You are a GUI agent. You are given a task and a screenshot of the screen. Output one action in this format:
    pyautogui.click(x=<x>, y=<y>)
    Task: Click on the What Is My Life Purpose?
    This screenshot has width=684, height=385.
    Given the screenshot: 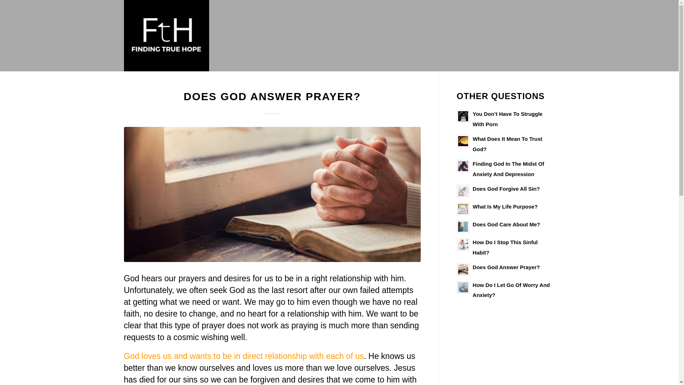 What is the action you would take?
    pyautogui.click(x=505, y=206)
    